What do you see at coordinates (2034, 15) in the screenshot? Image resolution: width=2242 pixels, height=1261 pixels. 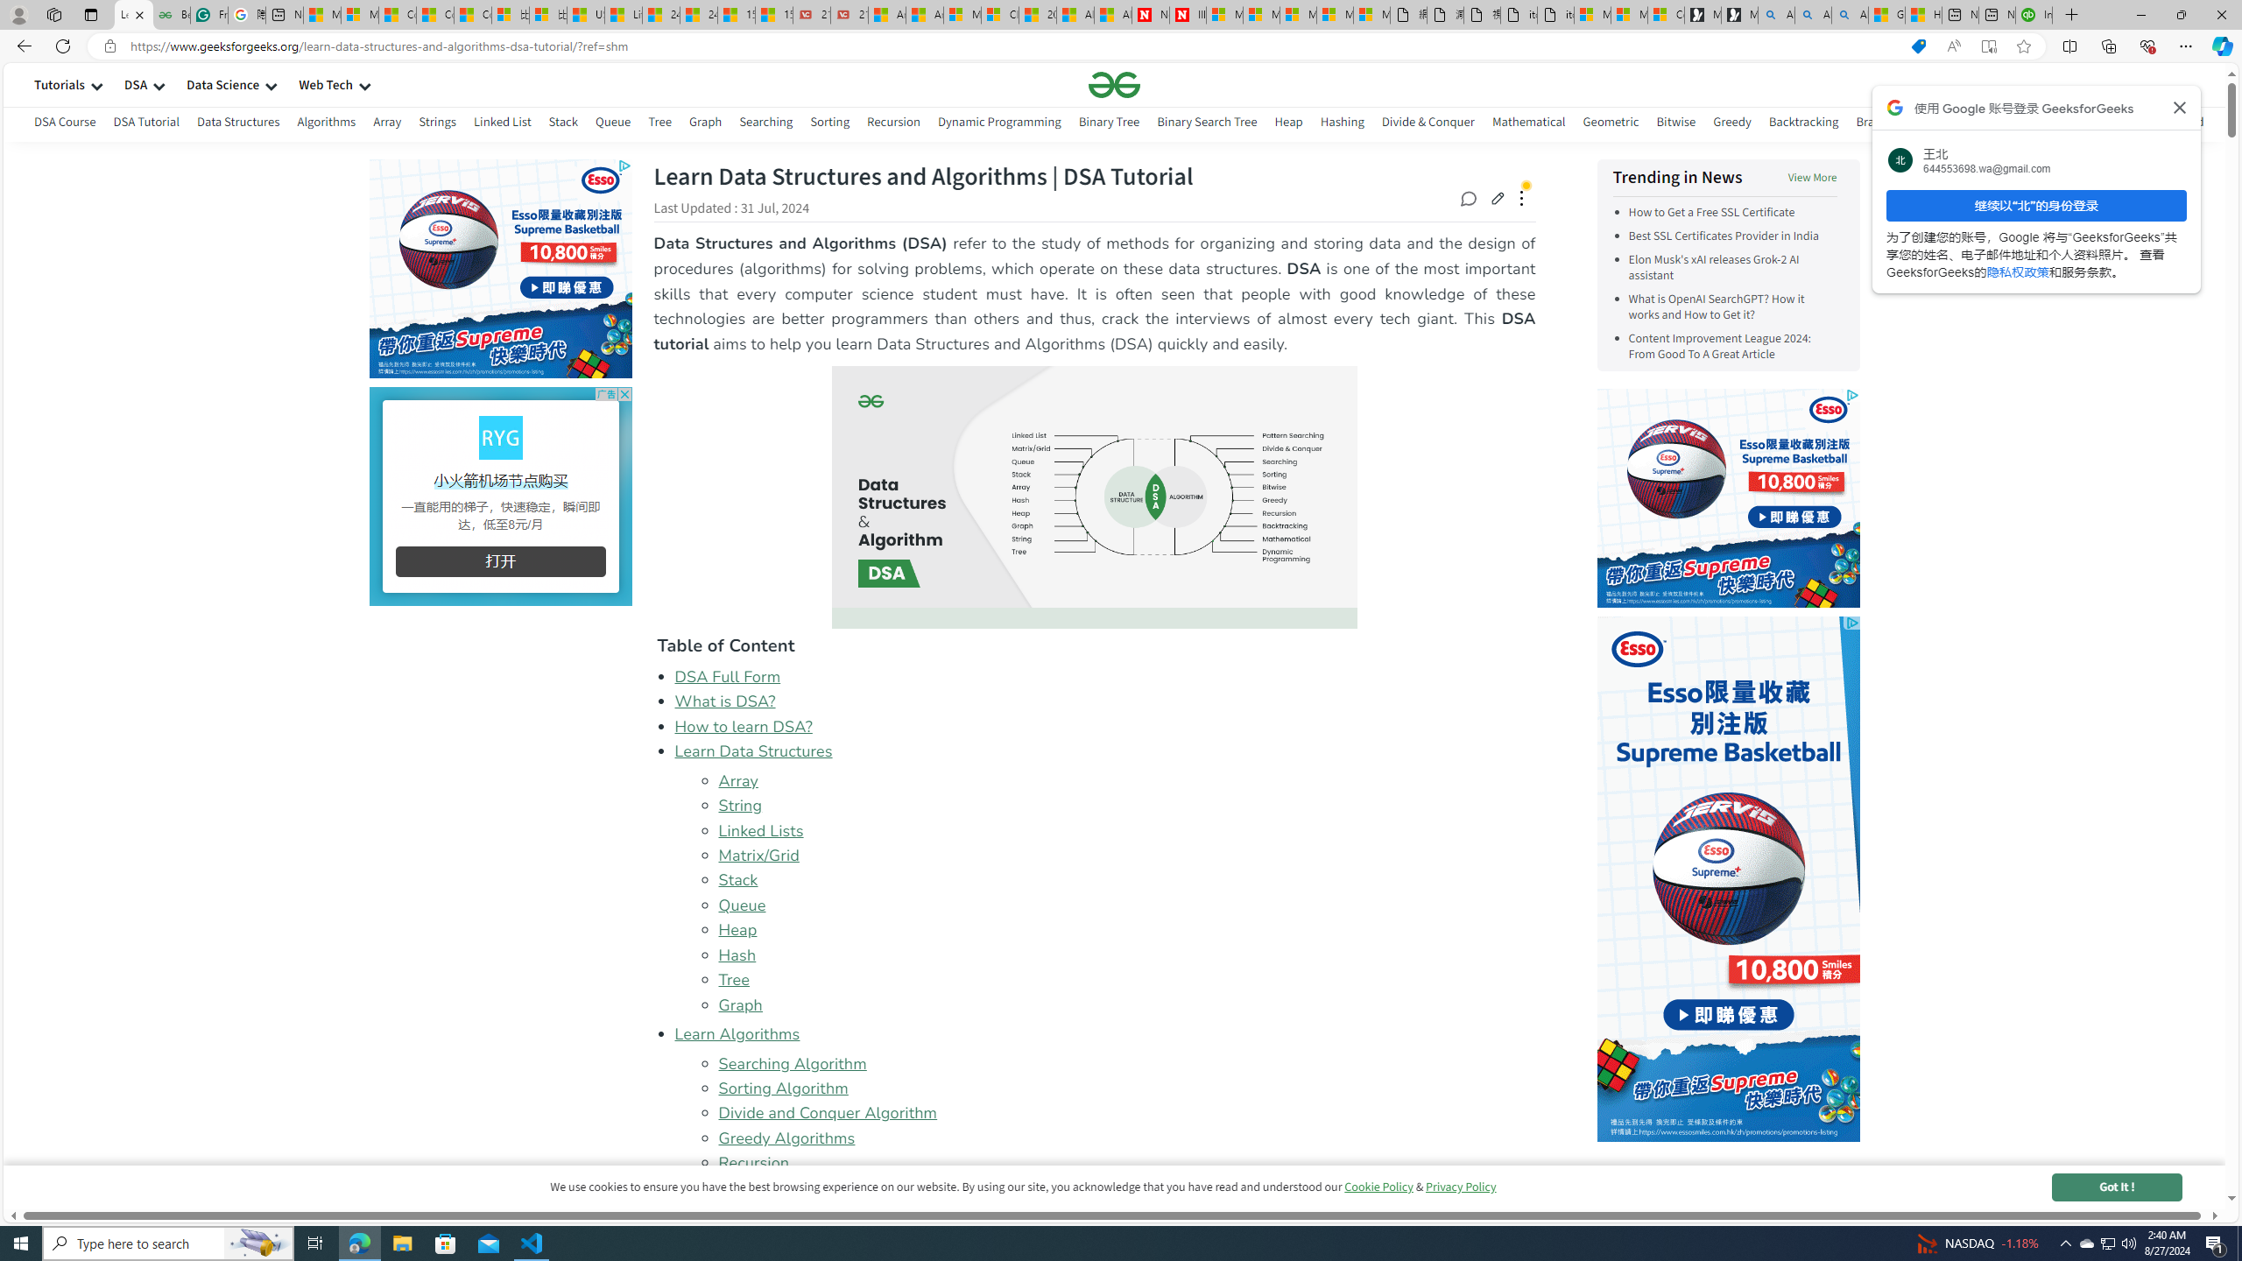 I see `Intuit QuickBooks Online - Quickbooks` at bounding box center [2034, 15].